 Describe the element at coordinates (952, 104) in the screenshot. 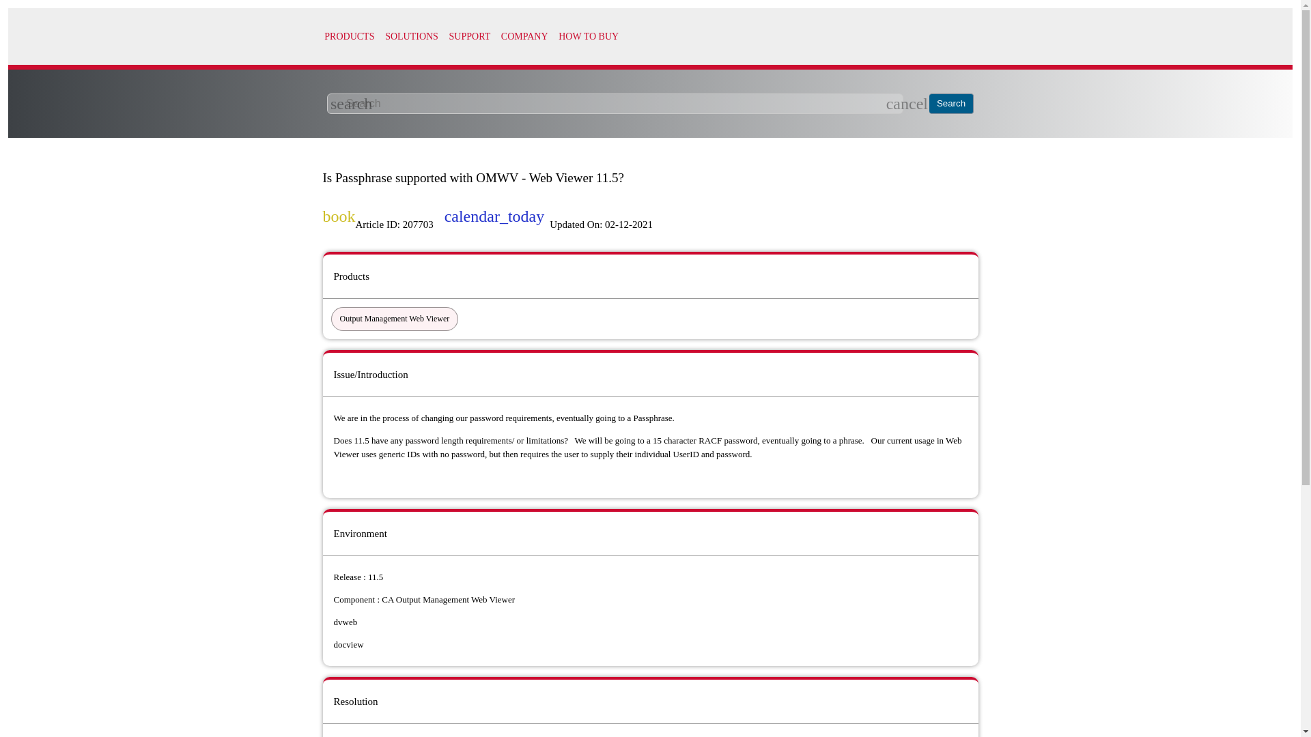

I see `Search` at that location.